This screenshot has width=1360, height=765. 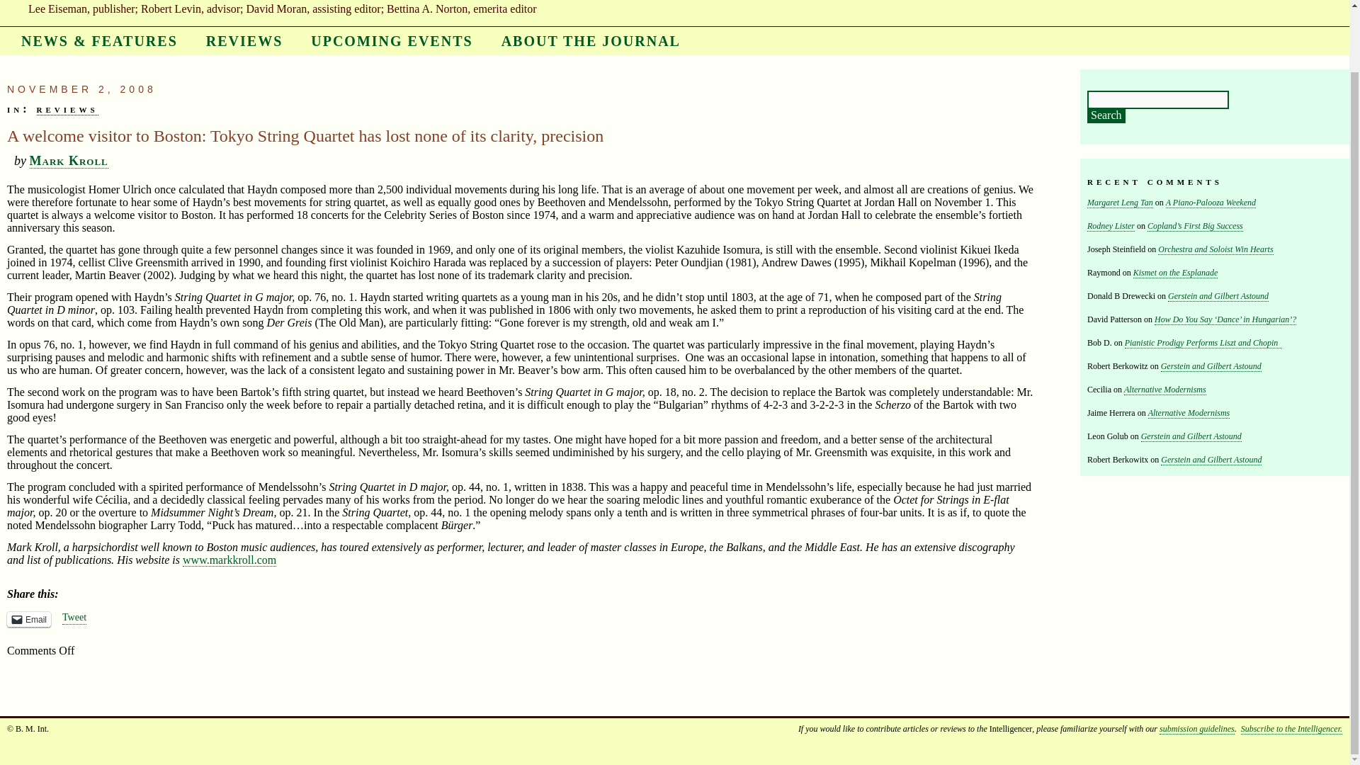 I want to click on Search, so click(x=1106, y=116).